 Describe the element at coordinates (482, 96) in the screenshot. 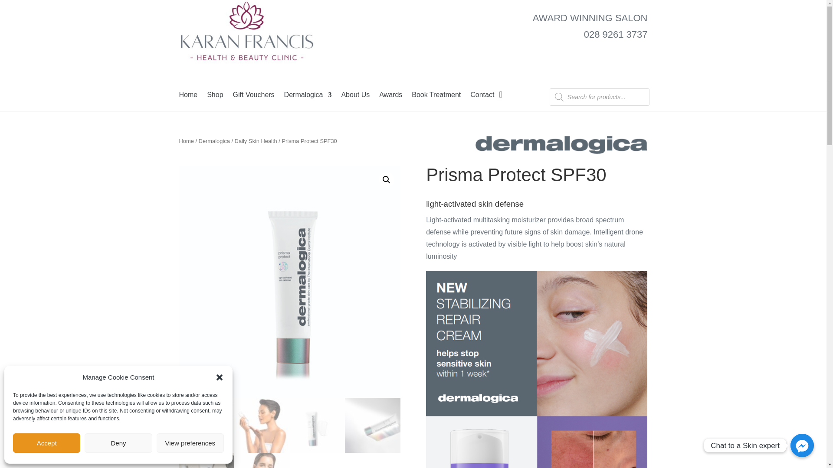

I see `Contact` at that location.